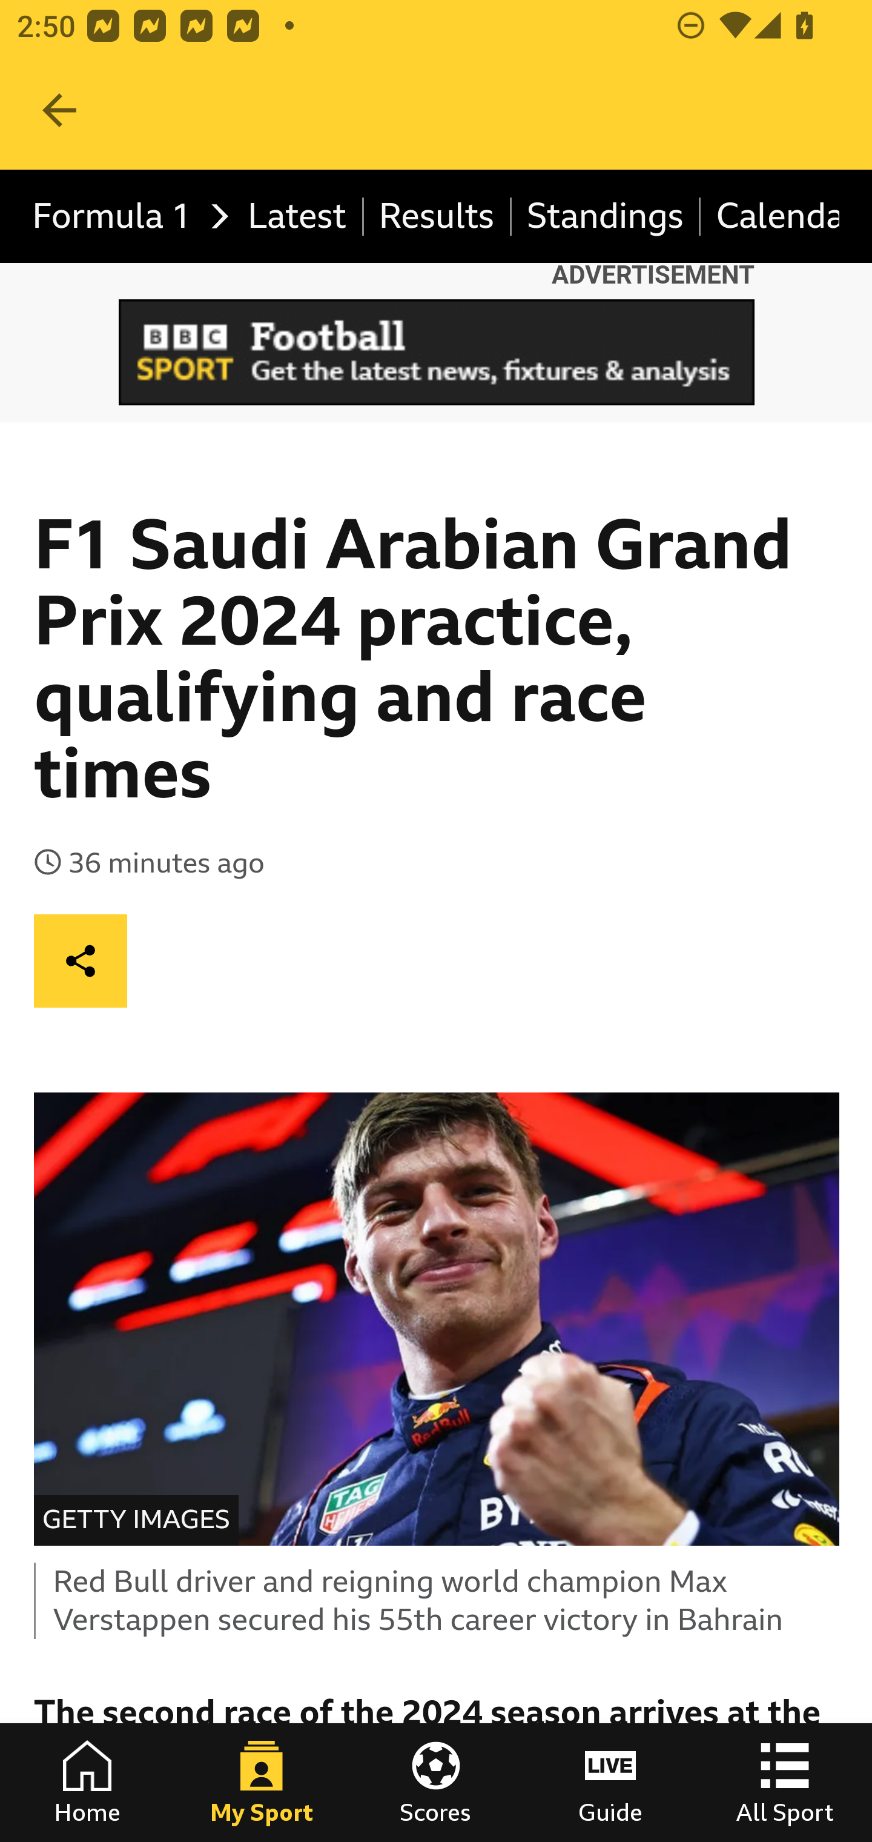 This screenshot has width=872, height=1842. What do you see at coordinates (437, 217) in the screenshot?
I see `Results` at bounding box center [437, 217].